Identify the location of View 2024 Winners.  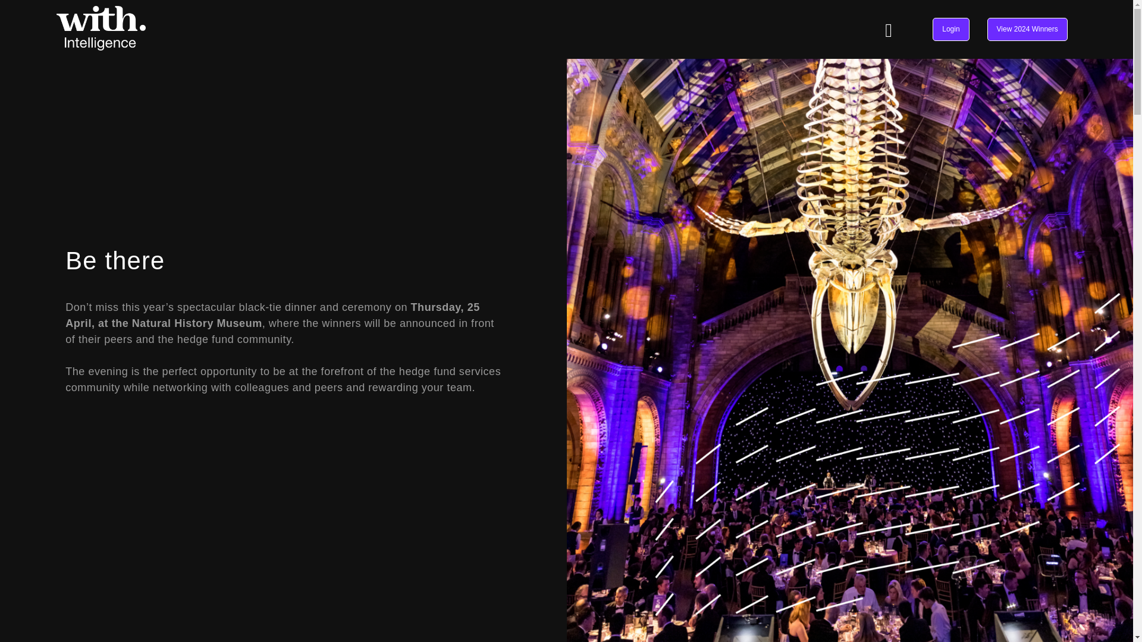
(1028, 30).